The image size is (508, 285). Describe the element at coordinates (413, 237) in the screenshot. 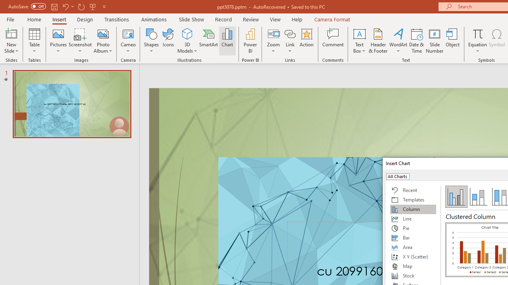

I see `Bar` at that location.